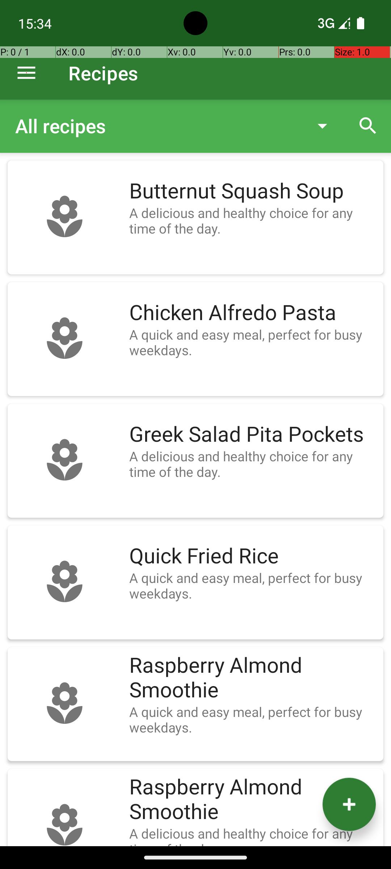  I want to click on Quick Fried Rice, so click(253, 556).